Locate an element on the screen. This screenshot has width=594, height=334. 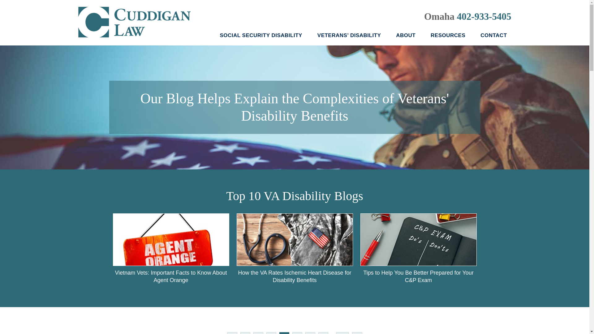
SOCIAL SECURITY DISABILITY is located at coordinates (260, 36).